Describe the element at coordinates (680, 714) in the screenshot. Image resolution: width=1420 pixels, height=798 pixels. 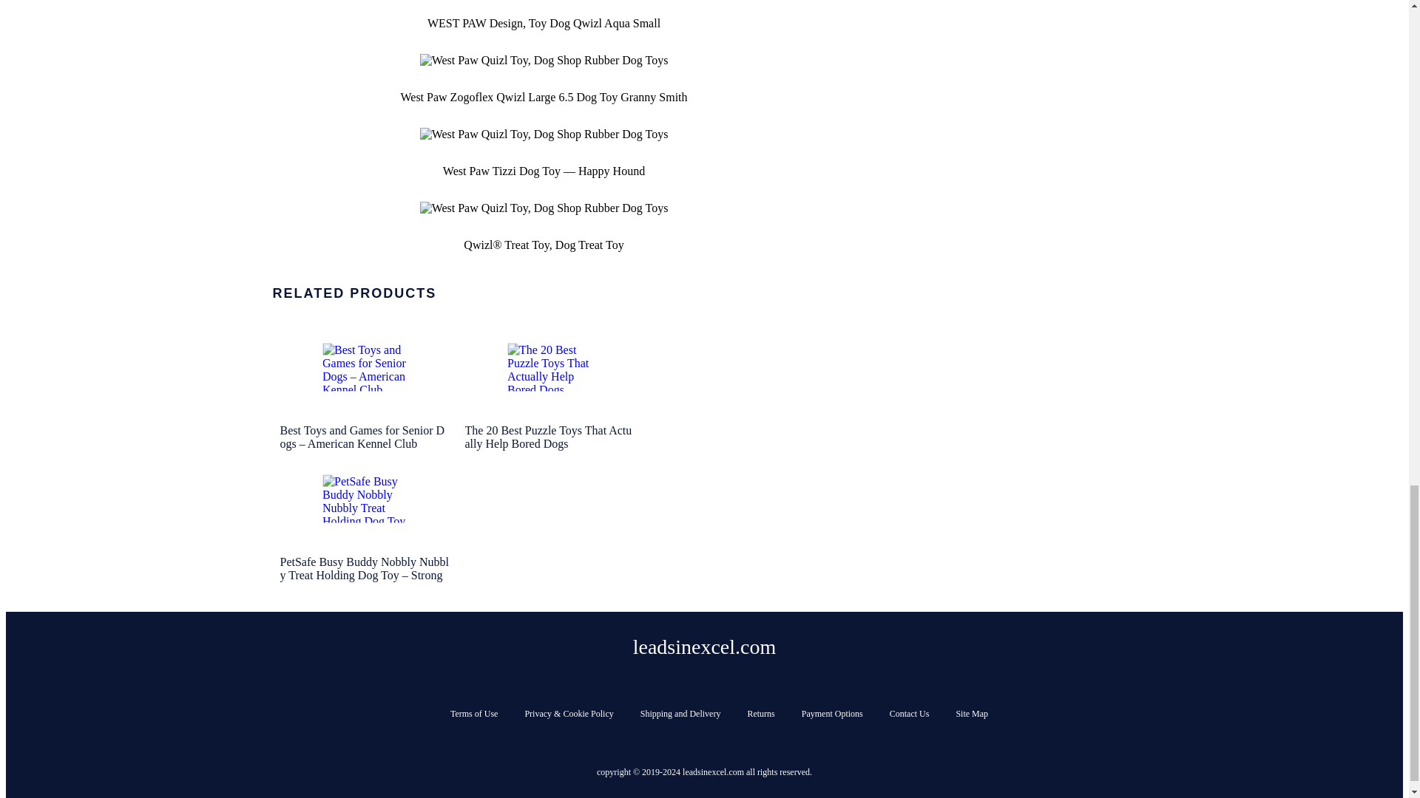
I see `Shipping and Delivery` at that location.